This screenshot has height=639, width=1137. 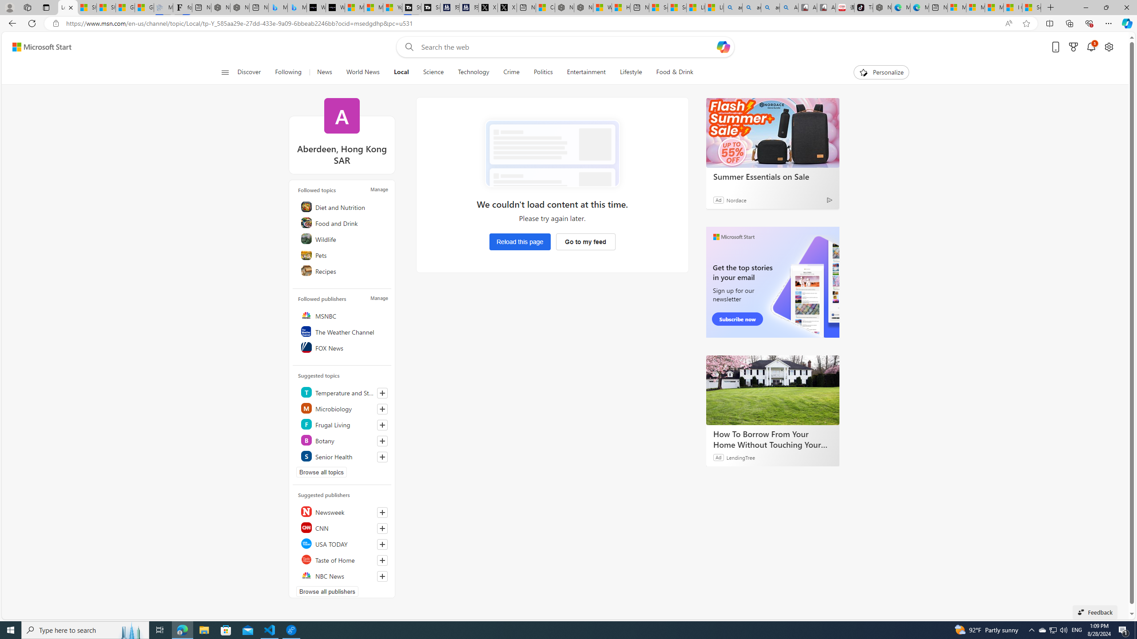 I want to click on Microsoft account | Privacy, so click(x=975, y=8).